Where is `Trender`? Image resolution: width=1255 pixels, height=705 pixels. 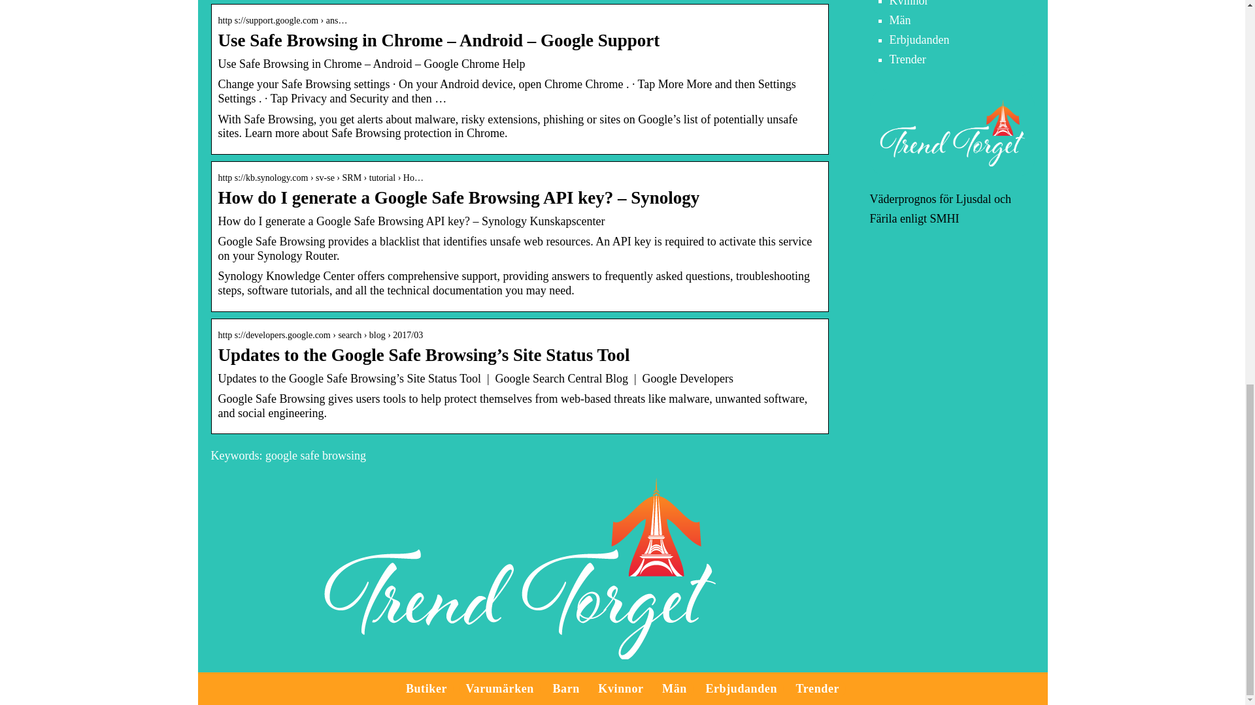 Trender is located at coordinates (907, 59).